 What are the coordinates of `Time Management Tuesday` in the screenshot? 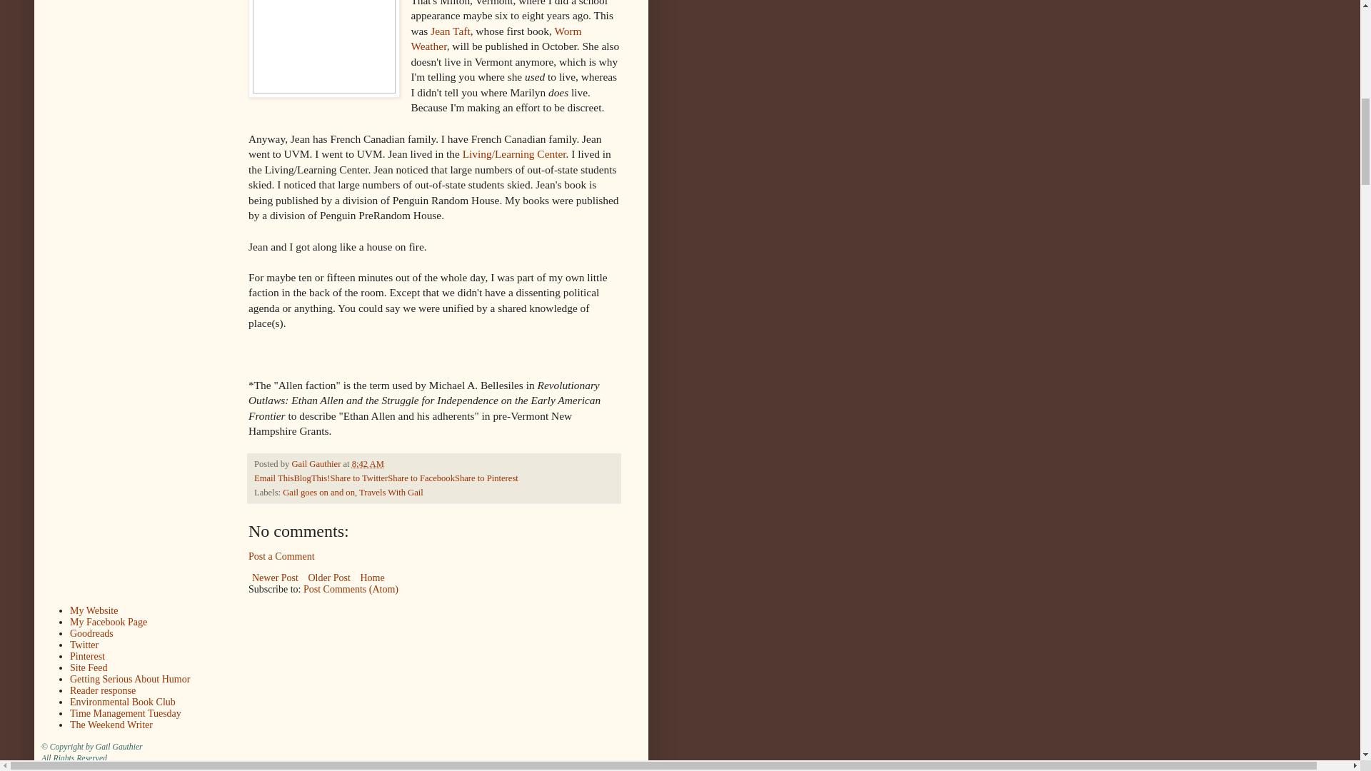 It's located at (125, 713).